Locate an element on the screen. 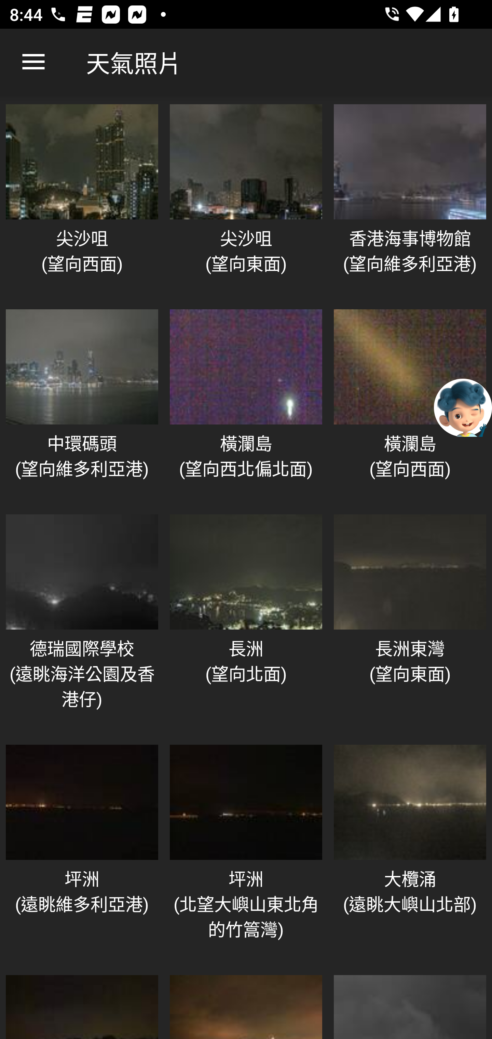 The height and width of the screenshot is (1039, 492). 中環碼頭
(望向維多利亞港) is located at coordinates (82, 405).